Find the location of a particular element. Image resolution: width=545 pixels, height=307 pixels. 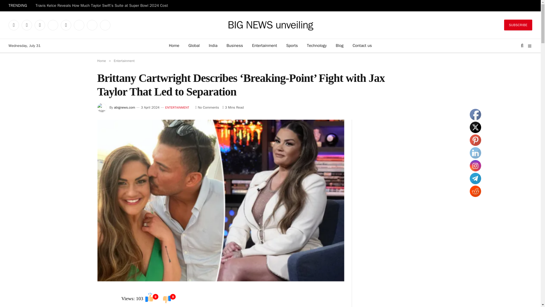

Entertainment is located at coordinates (265, 45).